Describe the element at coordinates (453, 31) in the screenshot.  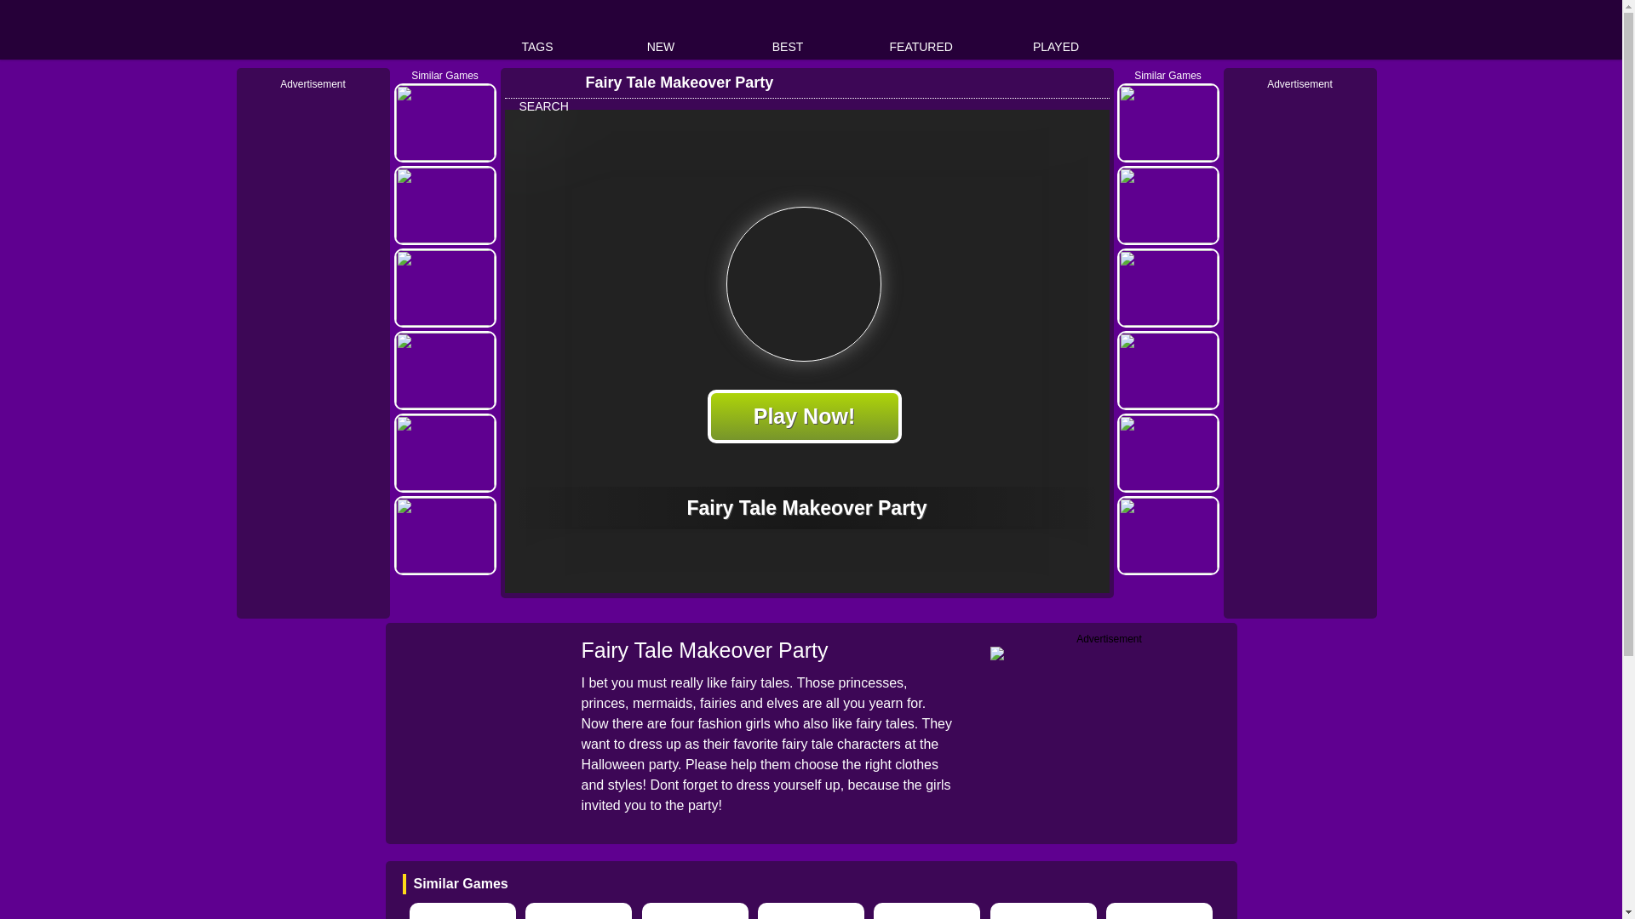
I see `Play Best Free Online Games` at that location.